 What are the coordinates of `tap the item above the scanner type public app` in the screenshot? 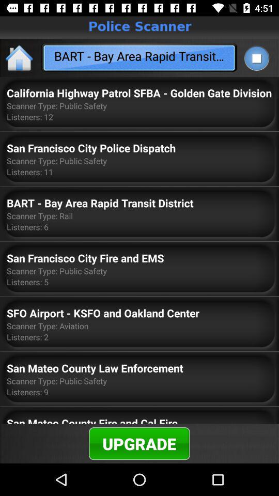 It's located at (139, 93).